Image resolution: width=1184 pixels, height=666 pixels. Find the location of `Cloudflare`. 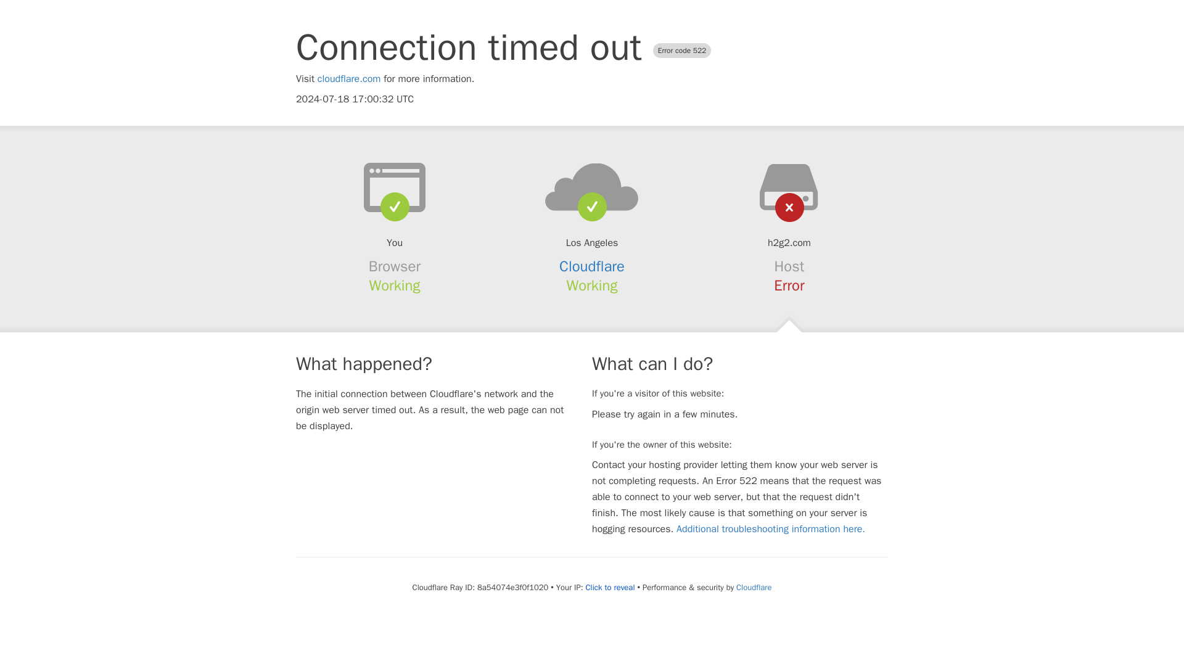

Cloudflare is located at coordinates (754, 587).